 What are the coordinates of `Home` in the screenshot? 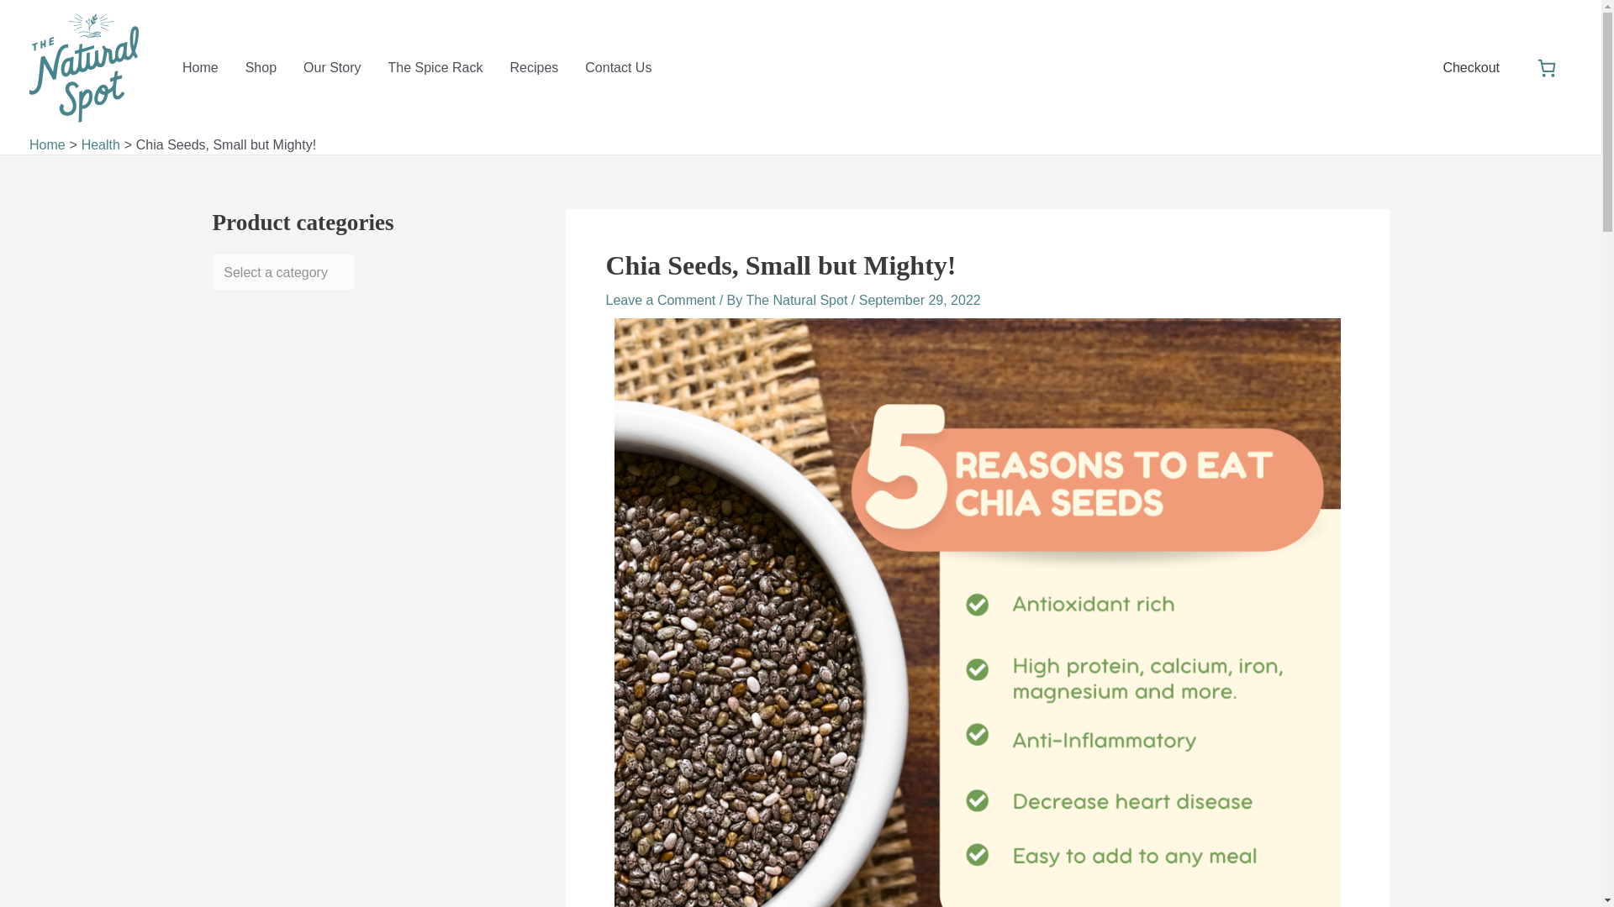 It's located at (47, 144).